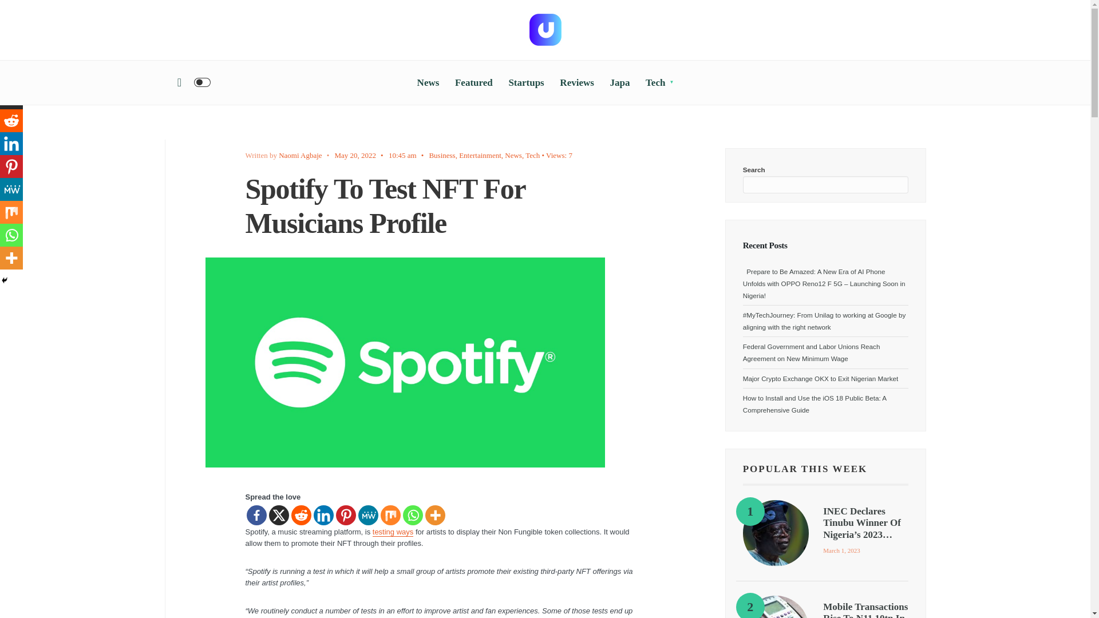 The height and width of the screenshot is (618, 1099). Describe the element at coordinates (659, 82) in the screenshot. I see `Tech` at that location.